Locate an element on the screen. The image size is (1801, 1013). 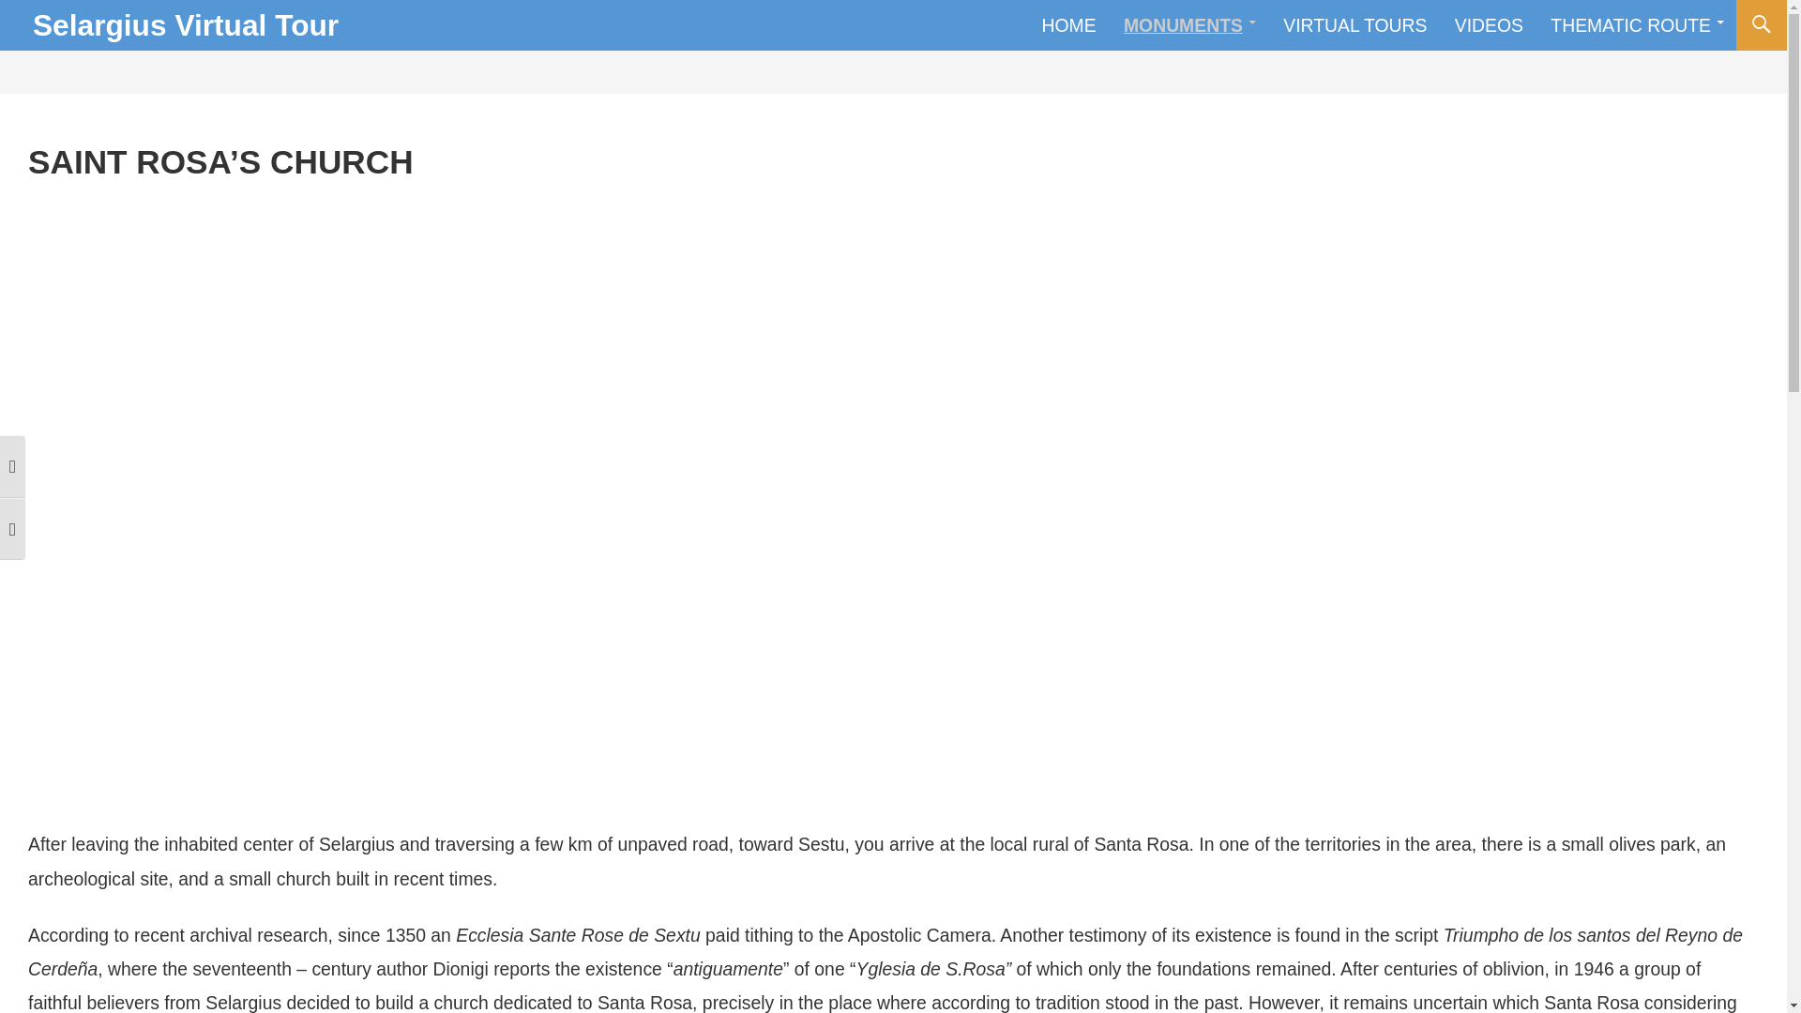
MONUMENTS is located at coordinates (1189, 24).